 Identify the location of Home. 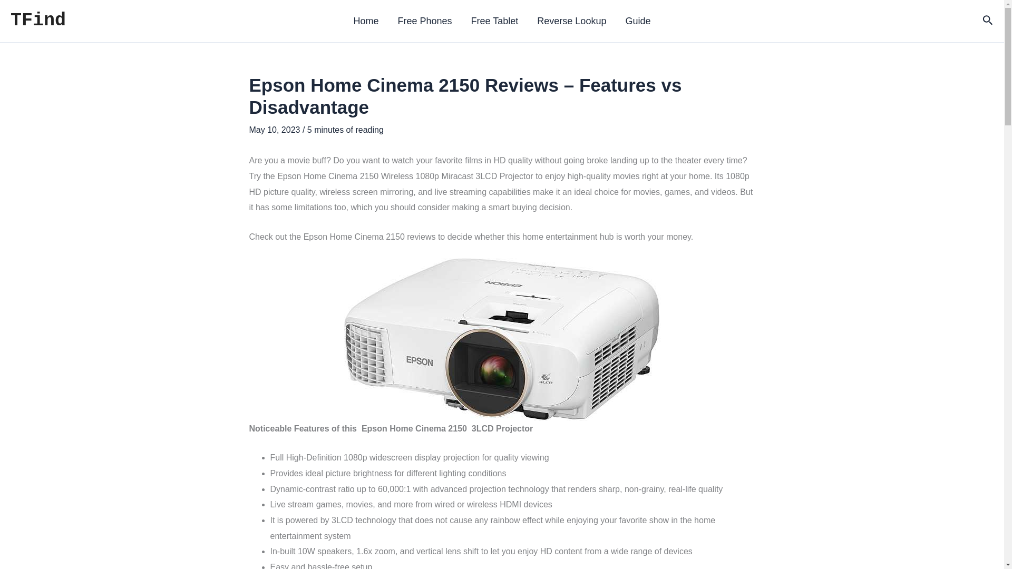
(366, 21).